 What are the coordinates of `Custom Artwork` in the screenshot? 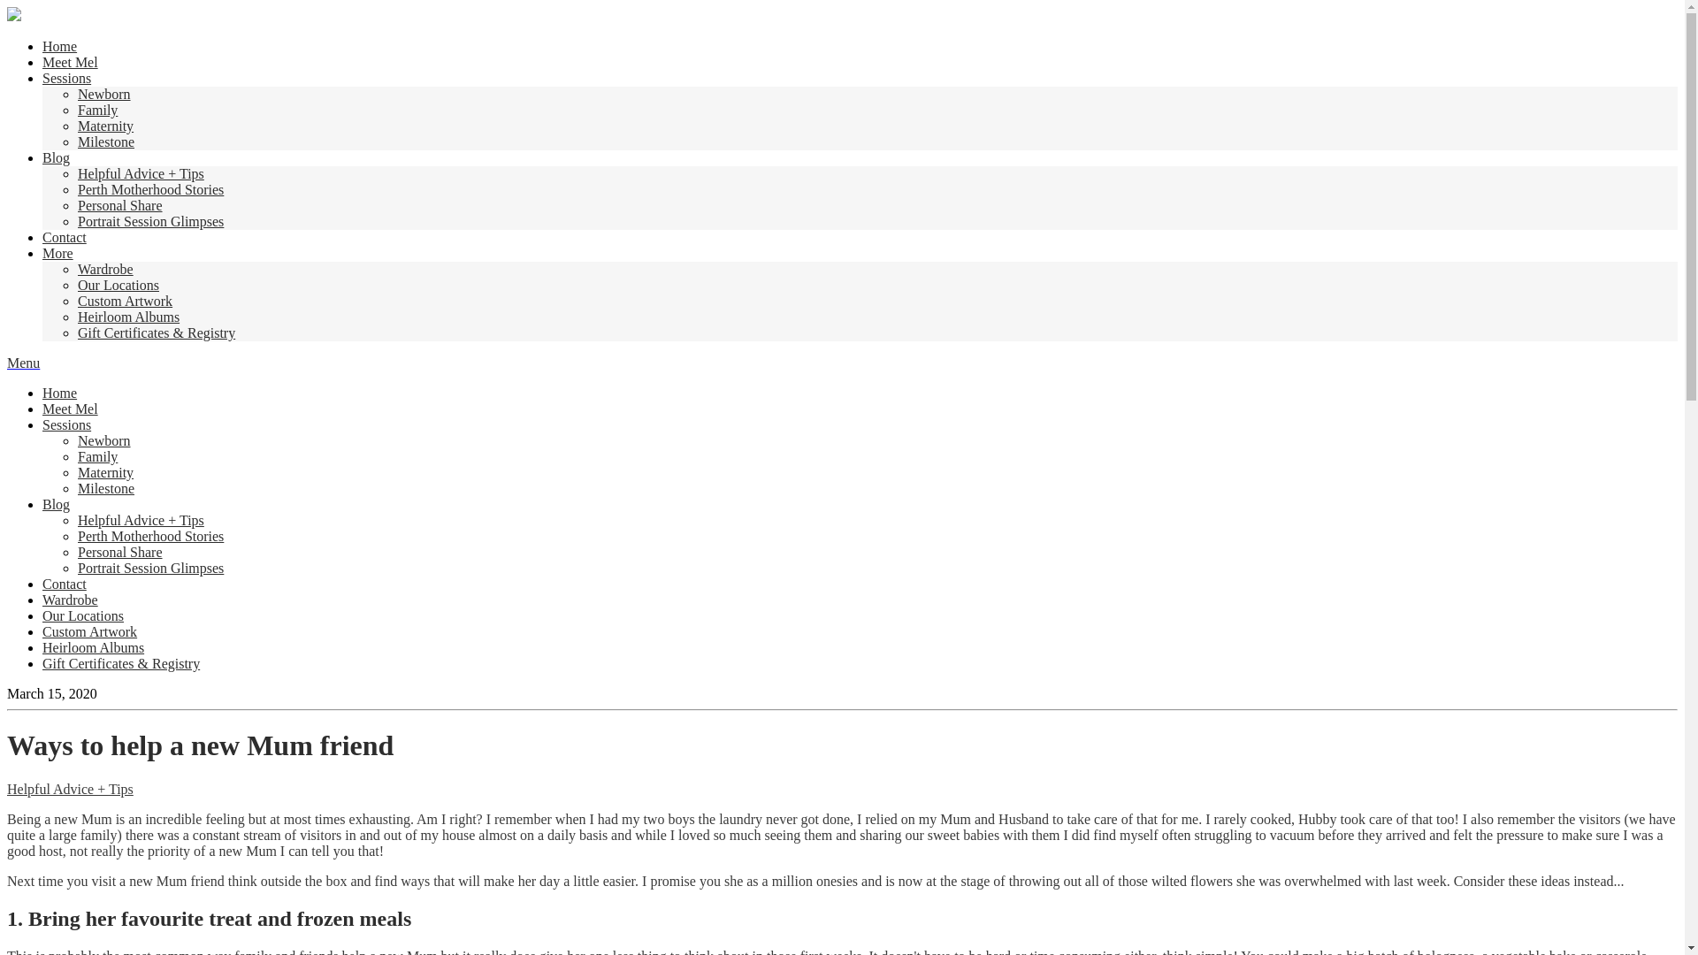 It's located at (126, 301).